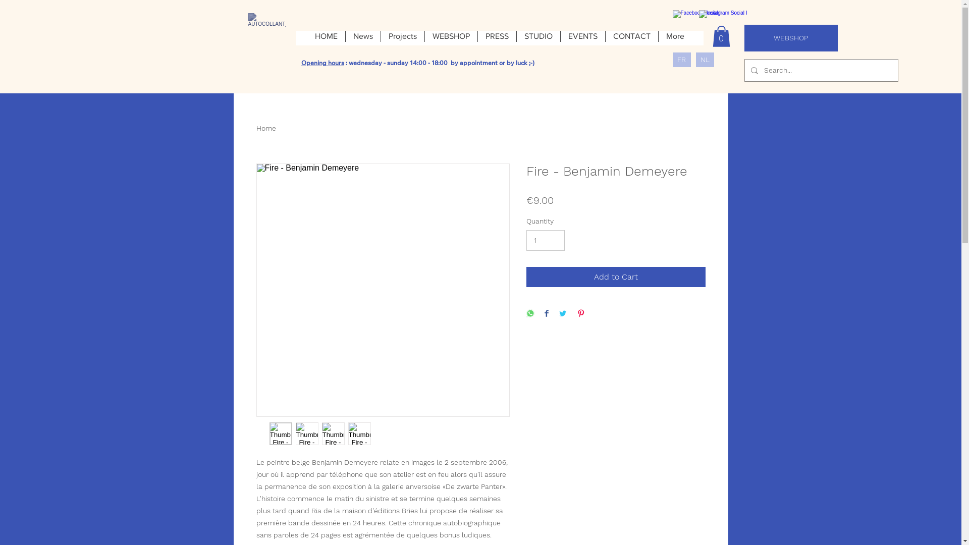  Describe the element at coordinates (403, 38) in the screenshot. I see `Projects` at that location.